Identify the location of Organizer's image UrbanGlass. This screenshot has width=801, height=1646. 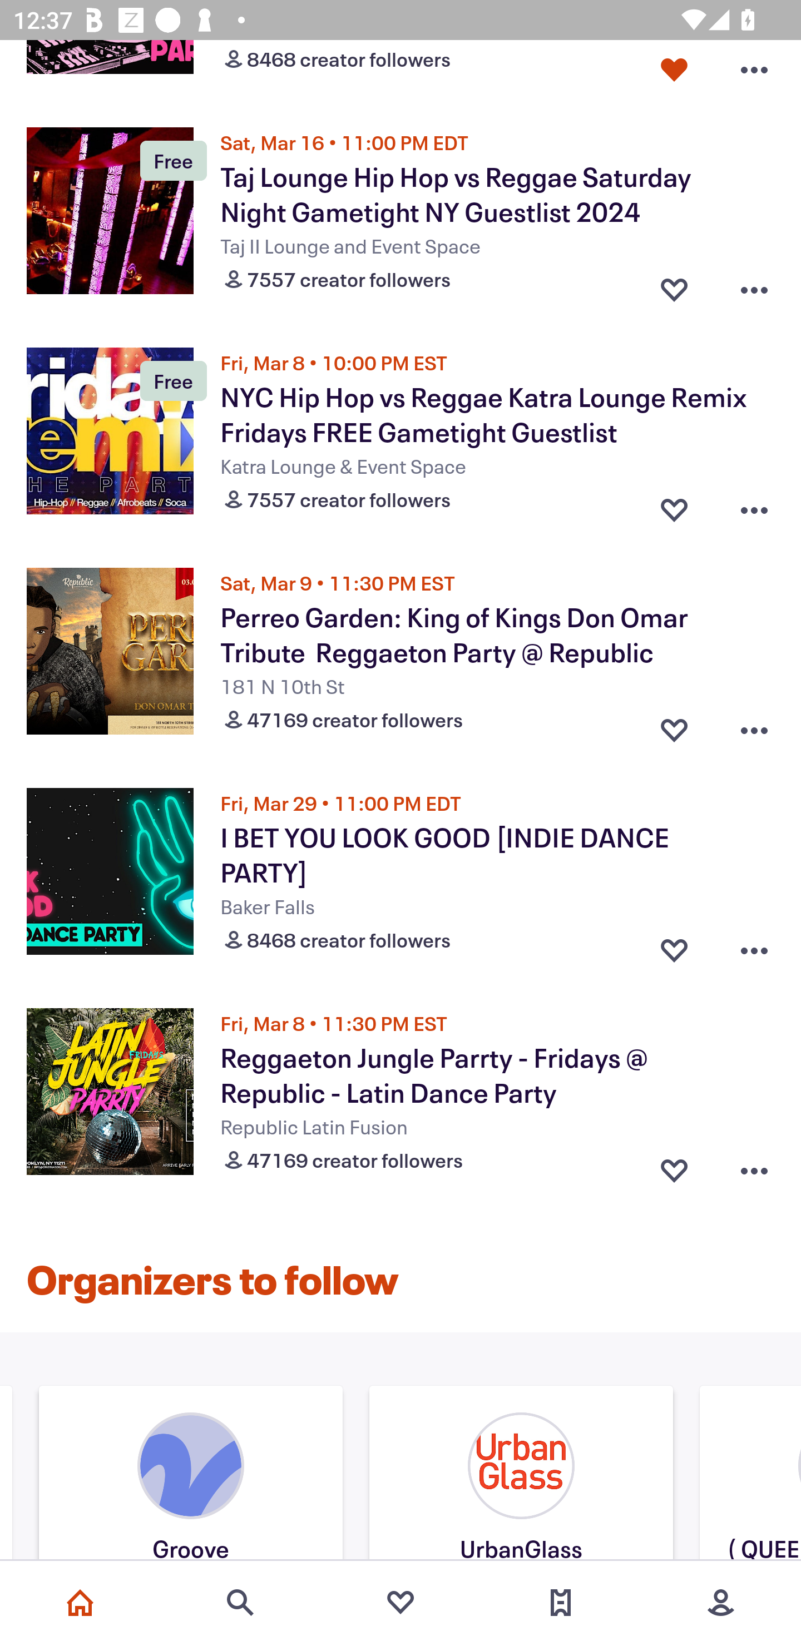
(521, 1475).